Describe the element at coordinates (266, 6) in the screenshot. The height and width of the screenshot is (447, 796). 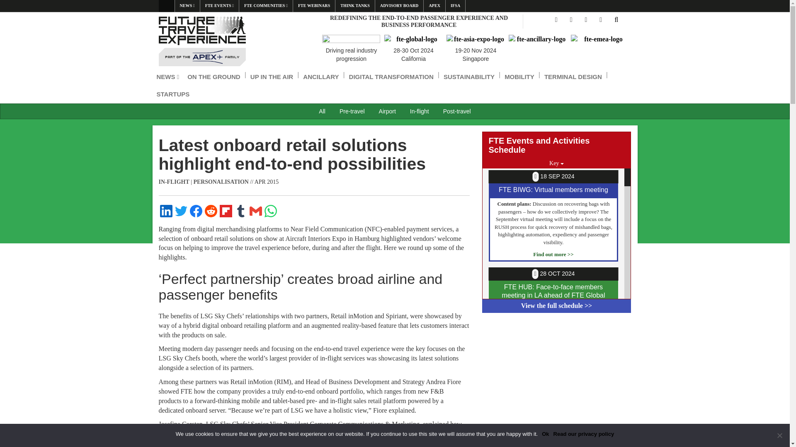
I see `FTE COMMUNITIES` at that location.